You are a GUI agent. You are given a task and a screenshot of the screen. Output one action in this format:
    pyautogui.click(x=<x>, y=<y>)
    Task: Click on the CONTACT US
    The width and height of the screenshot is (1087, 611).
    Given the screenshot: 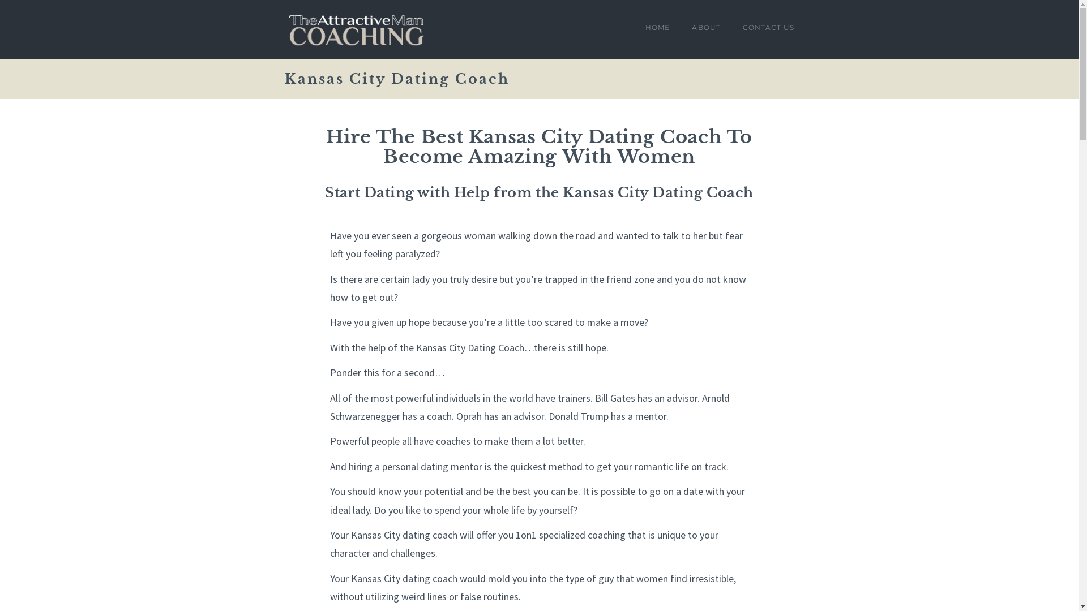 What is the action you would take?
    pyautogui.click(x=763, y=29)
    